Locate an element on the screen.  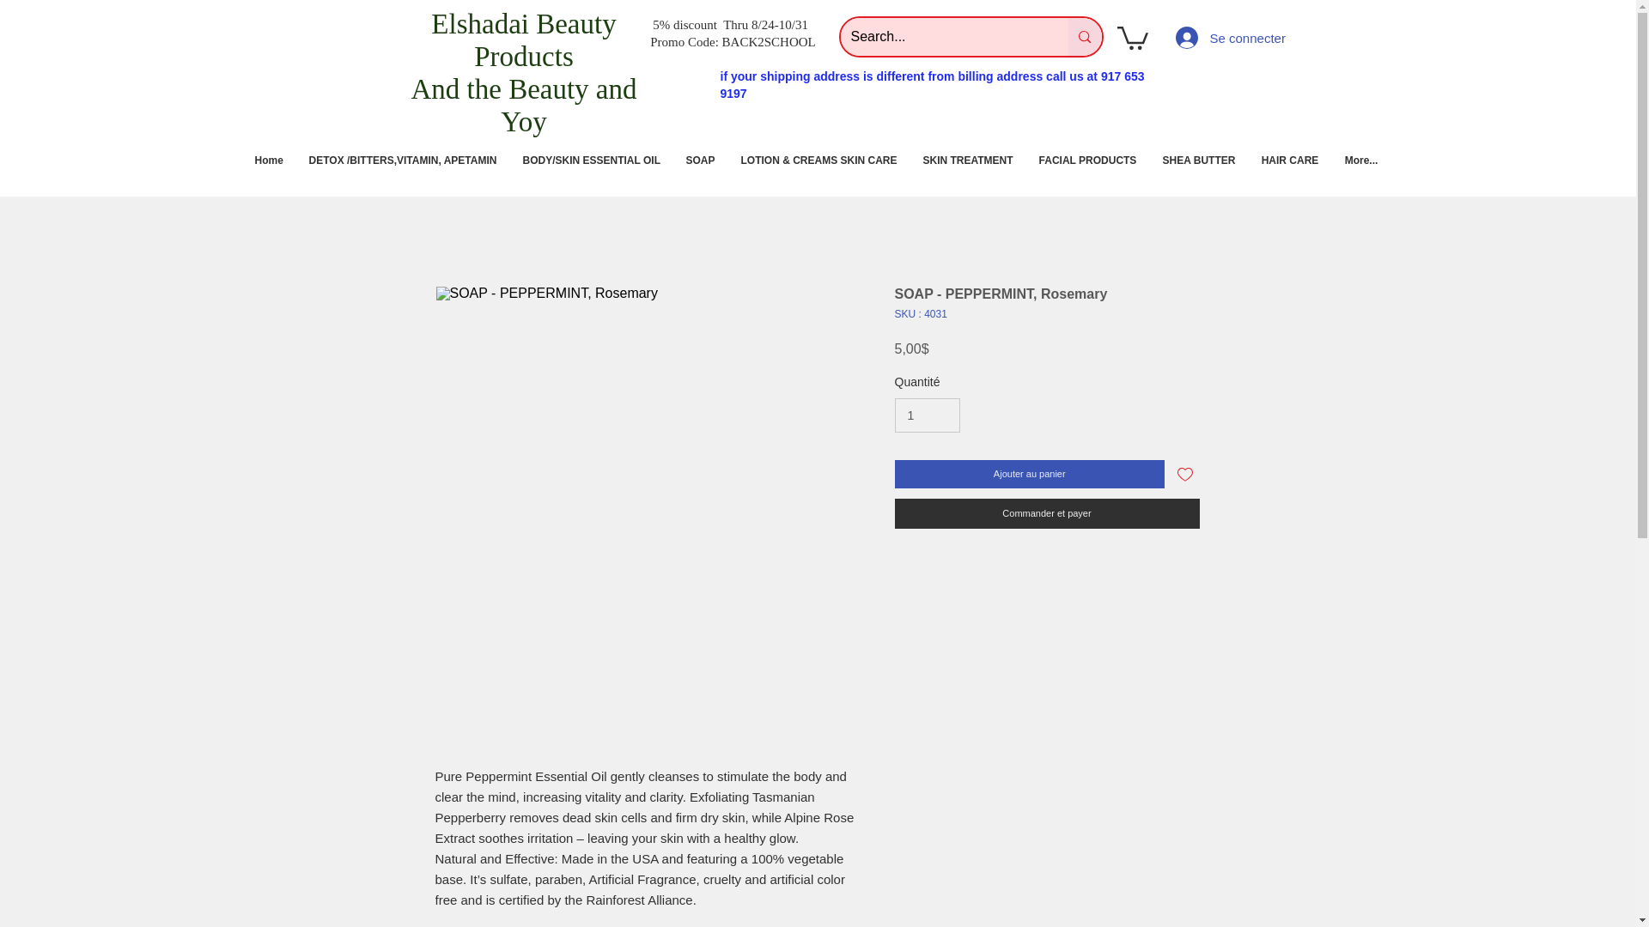
SOAP is located at coordinates (701, 161).